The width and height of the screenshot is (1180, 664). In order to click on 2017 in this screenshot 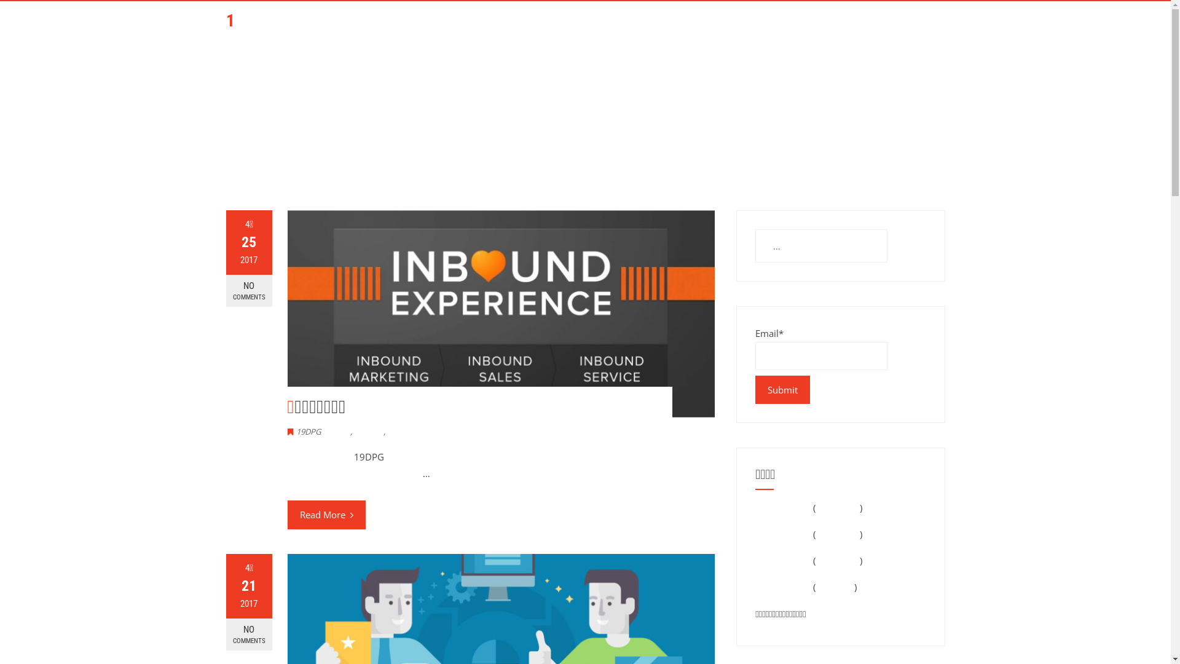, I will do `click(592, 128)`.